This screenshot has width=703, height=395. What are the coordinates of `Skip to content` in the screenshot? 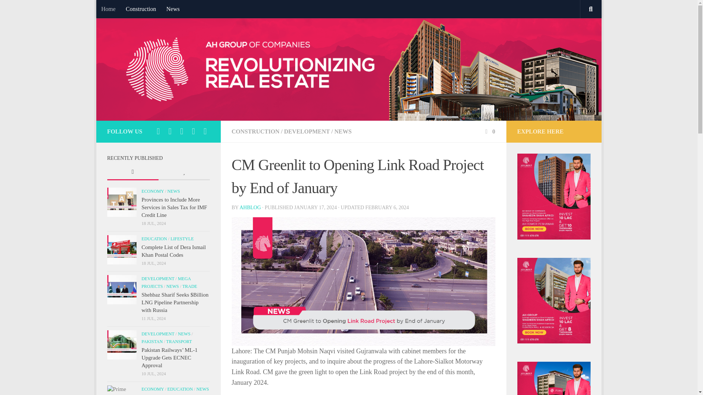 It's located at (124, 10).